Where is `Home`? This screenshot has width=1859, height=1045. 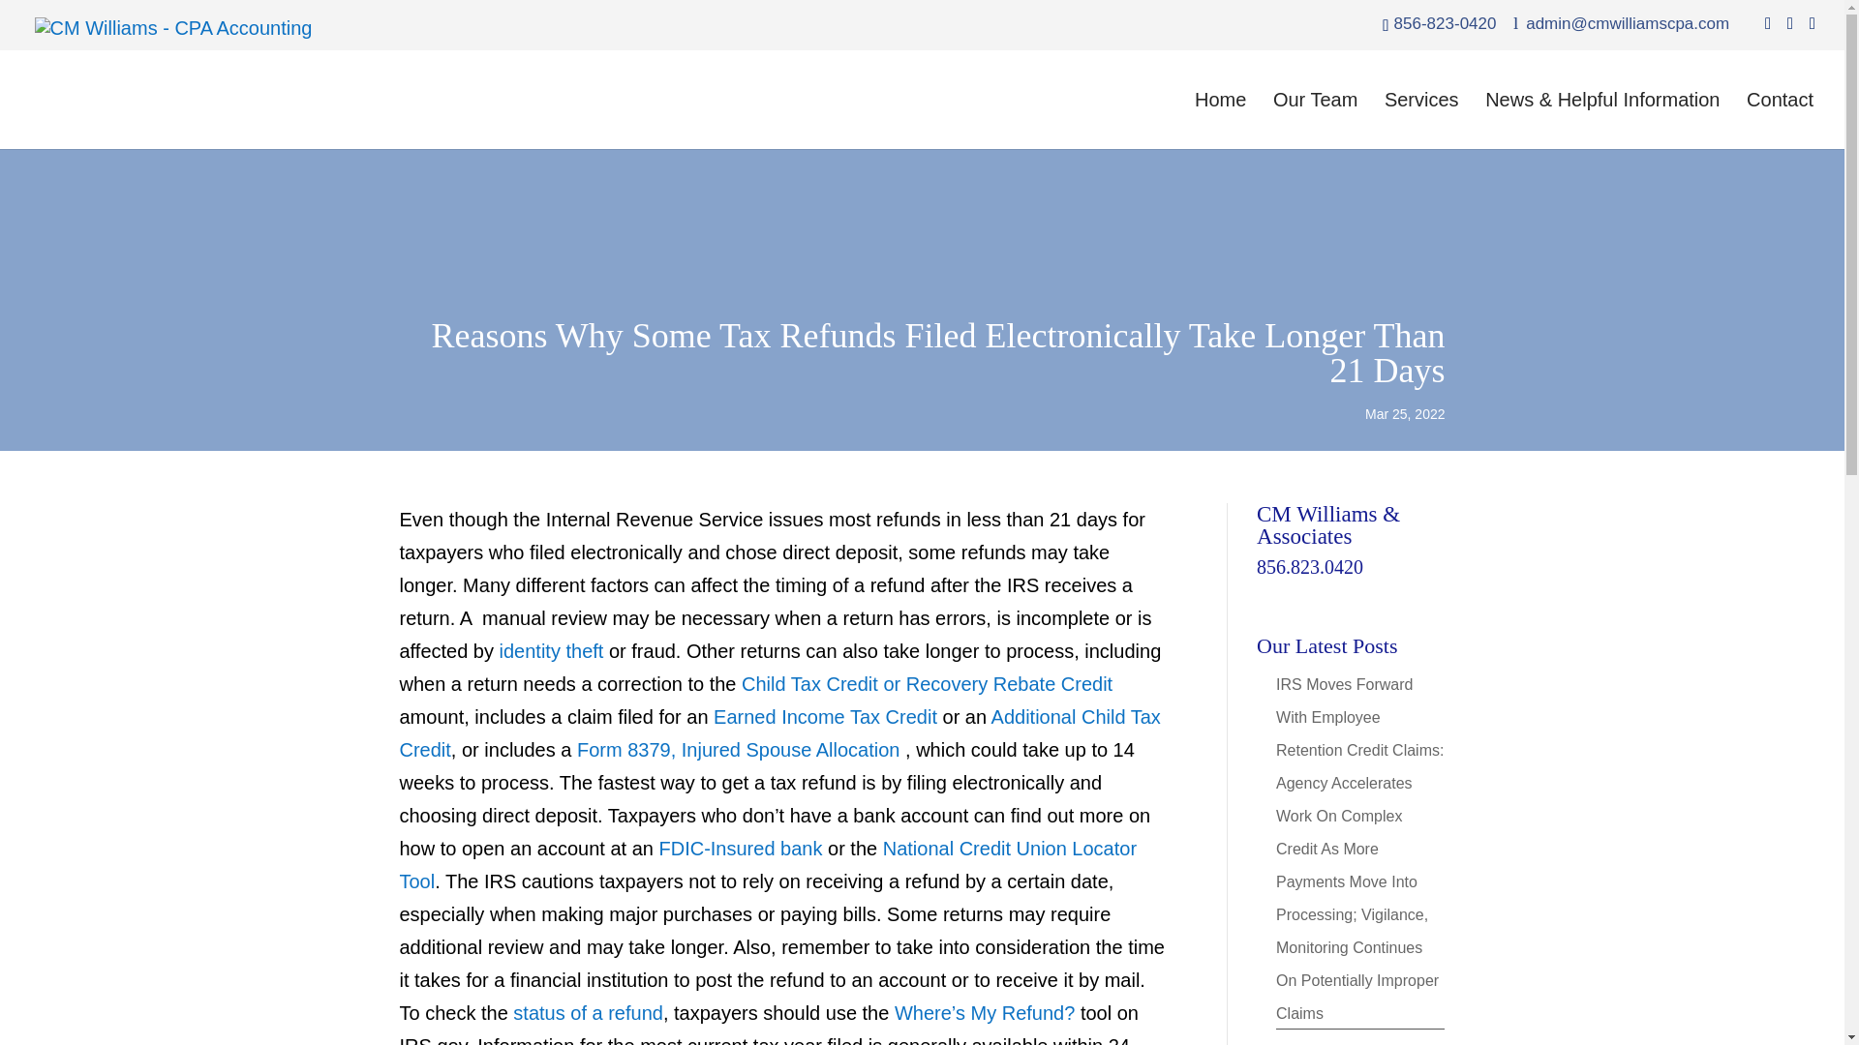
Home is located at coordinates (1220, 121).